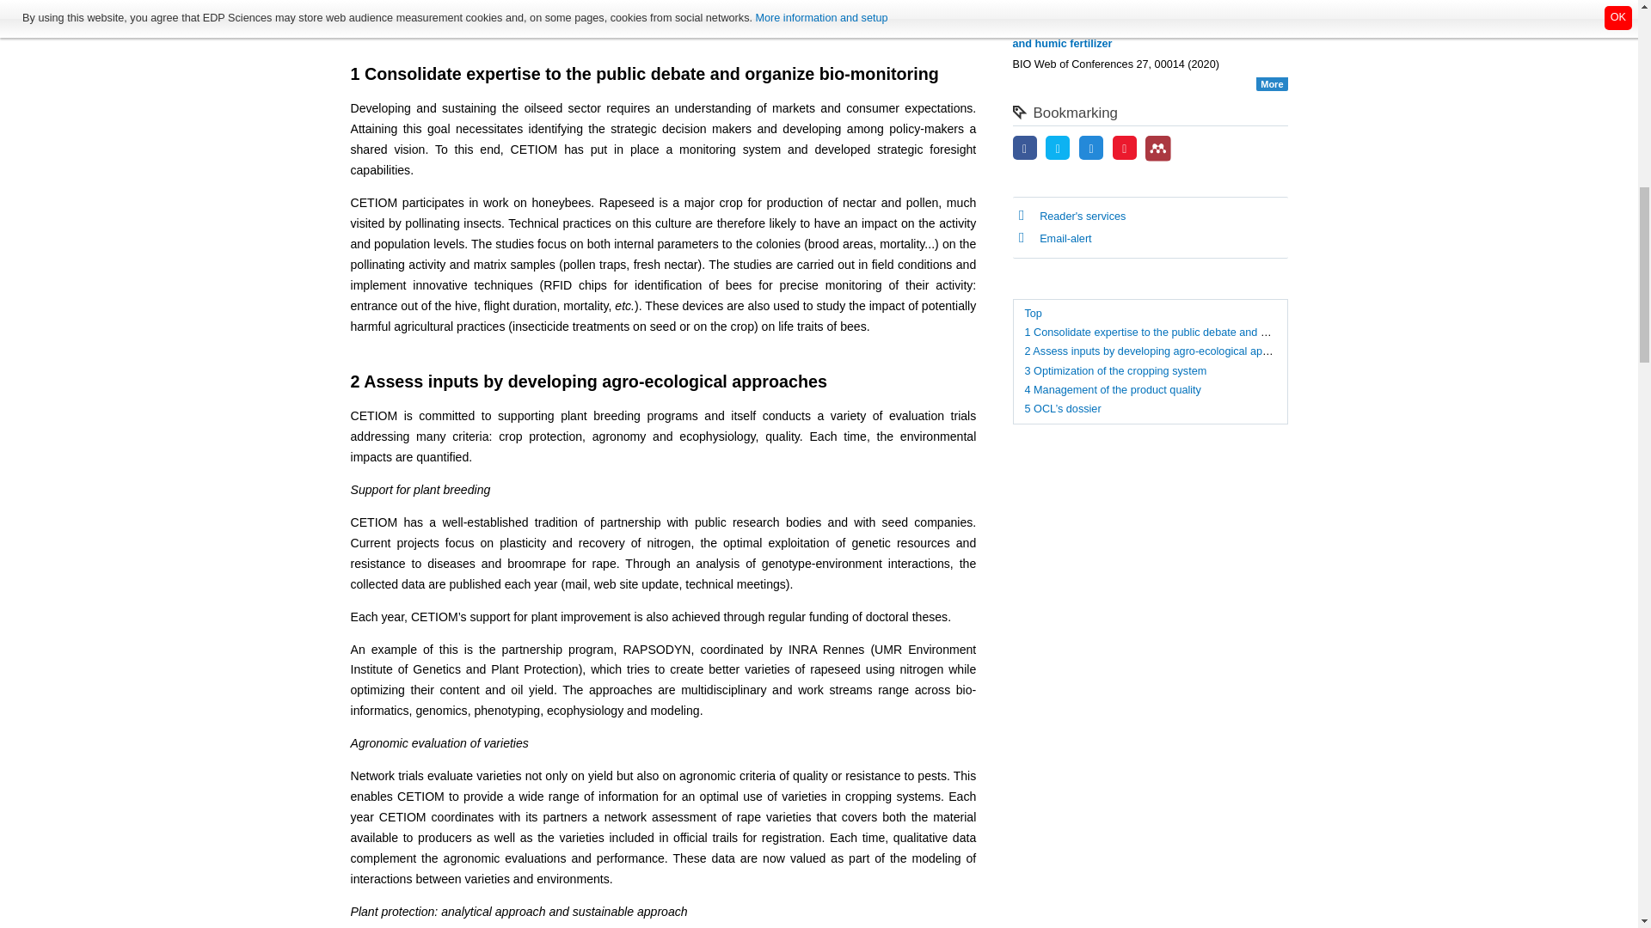 This screenshot has width=1651, height=928. What do you see at coordinates (1125, 150) in the screenshot?
I see `Share on Sina Weibo` at bounding box center [1125, 150].